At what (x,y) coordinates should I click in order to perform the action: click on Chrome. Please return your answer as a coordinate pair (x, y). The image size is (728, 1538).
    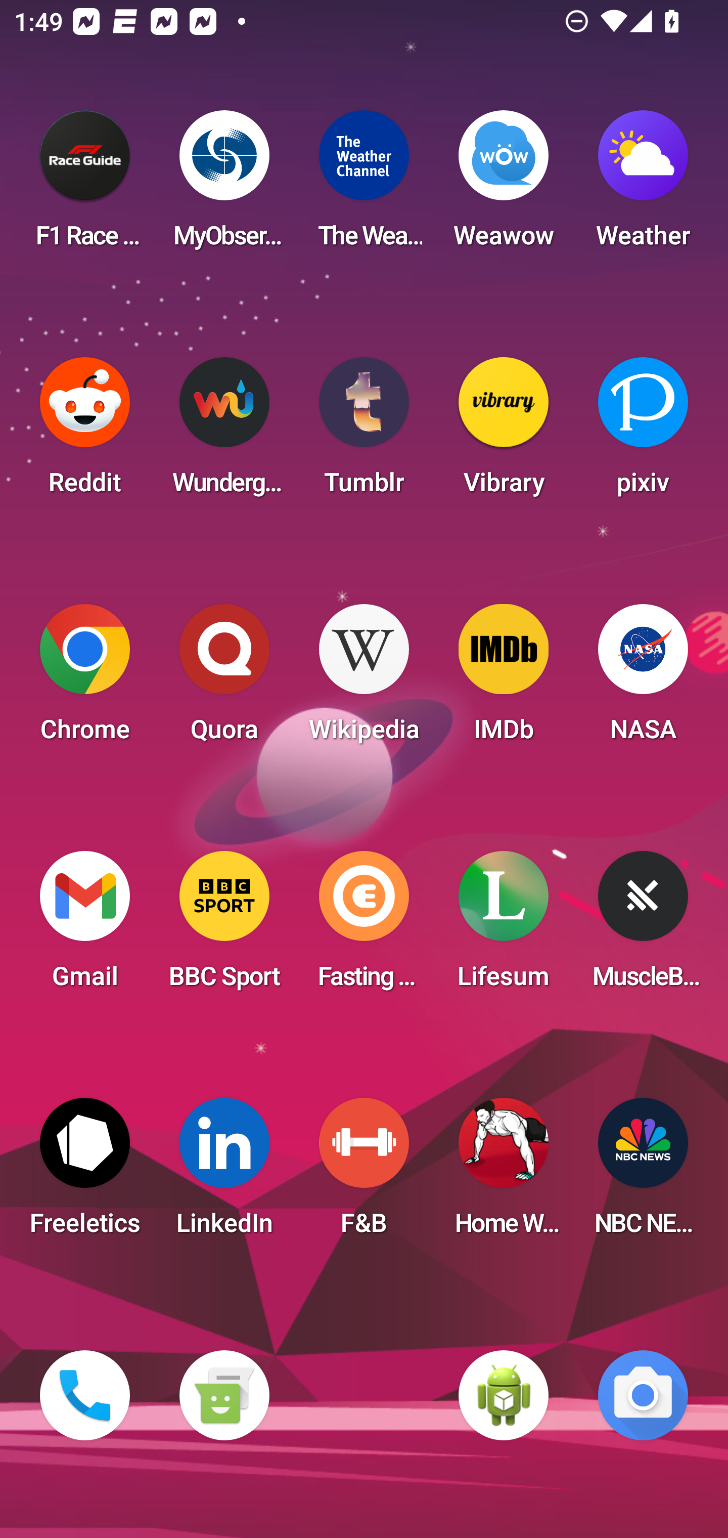
    Looking at the image, I should click on (85, 679).